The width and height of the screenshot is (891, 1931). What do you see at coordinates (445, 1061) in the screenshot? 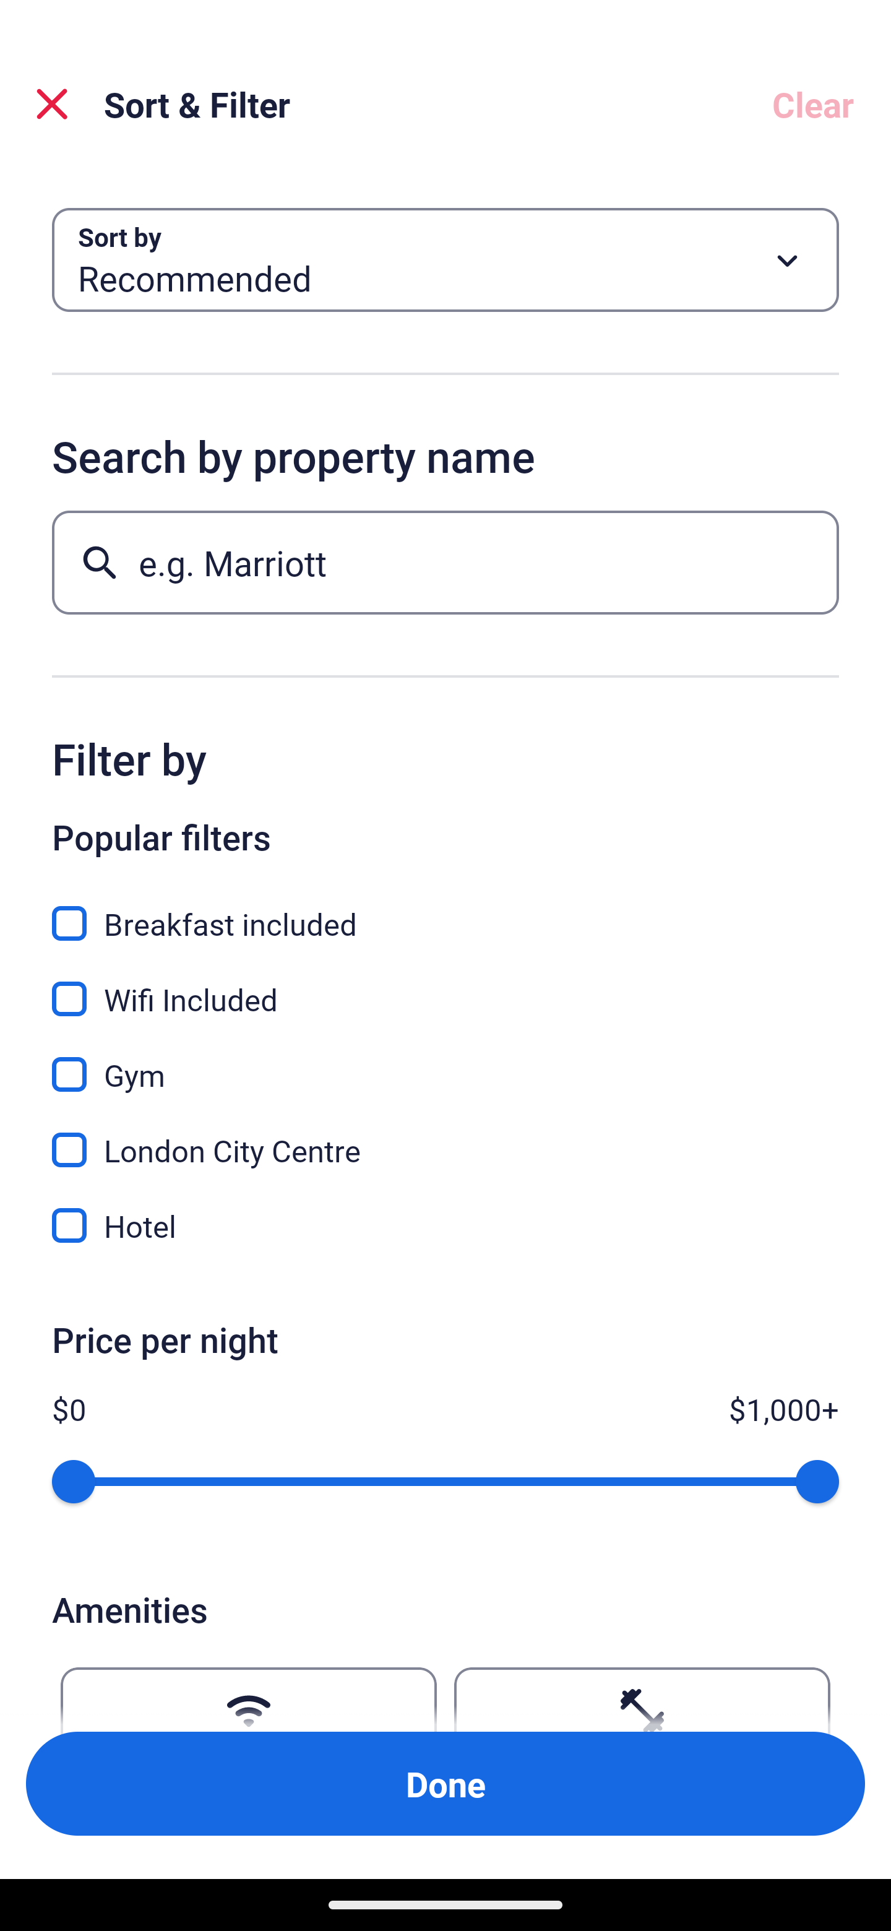
I see `Gym, Gym` at bounding box center [445, 1061].